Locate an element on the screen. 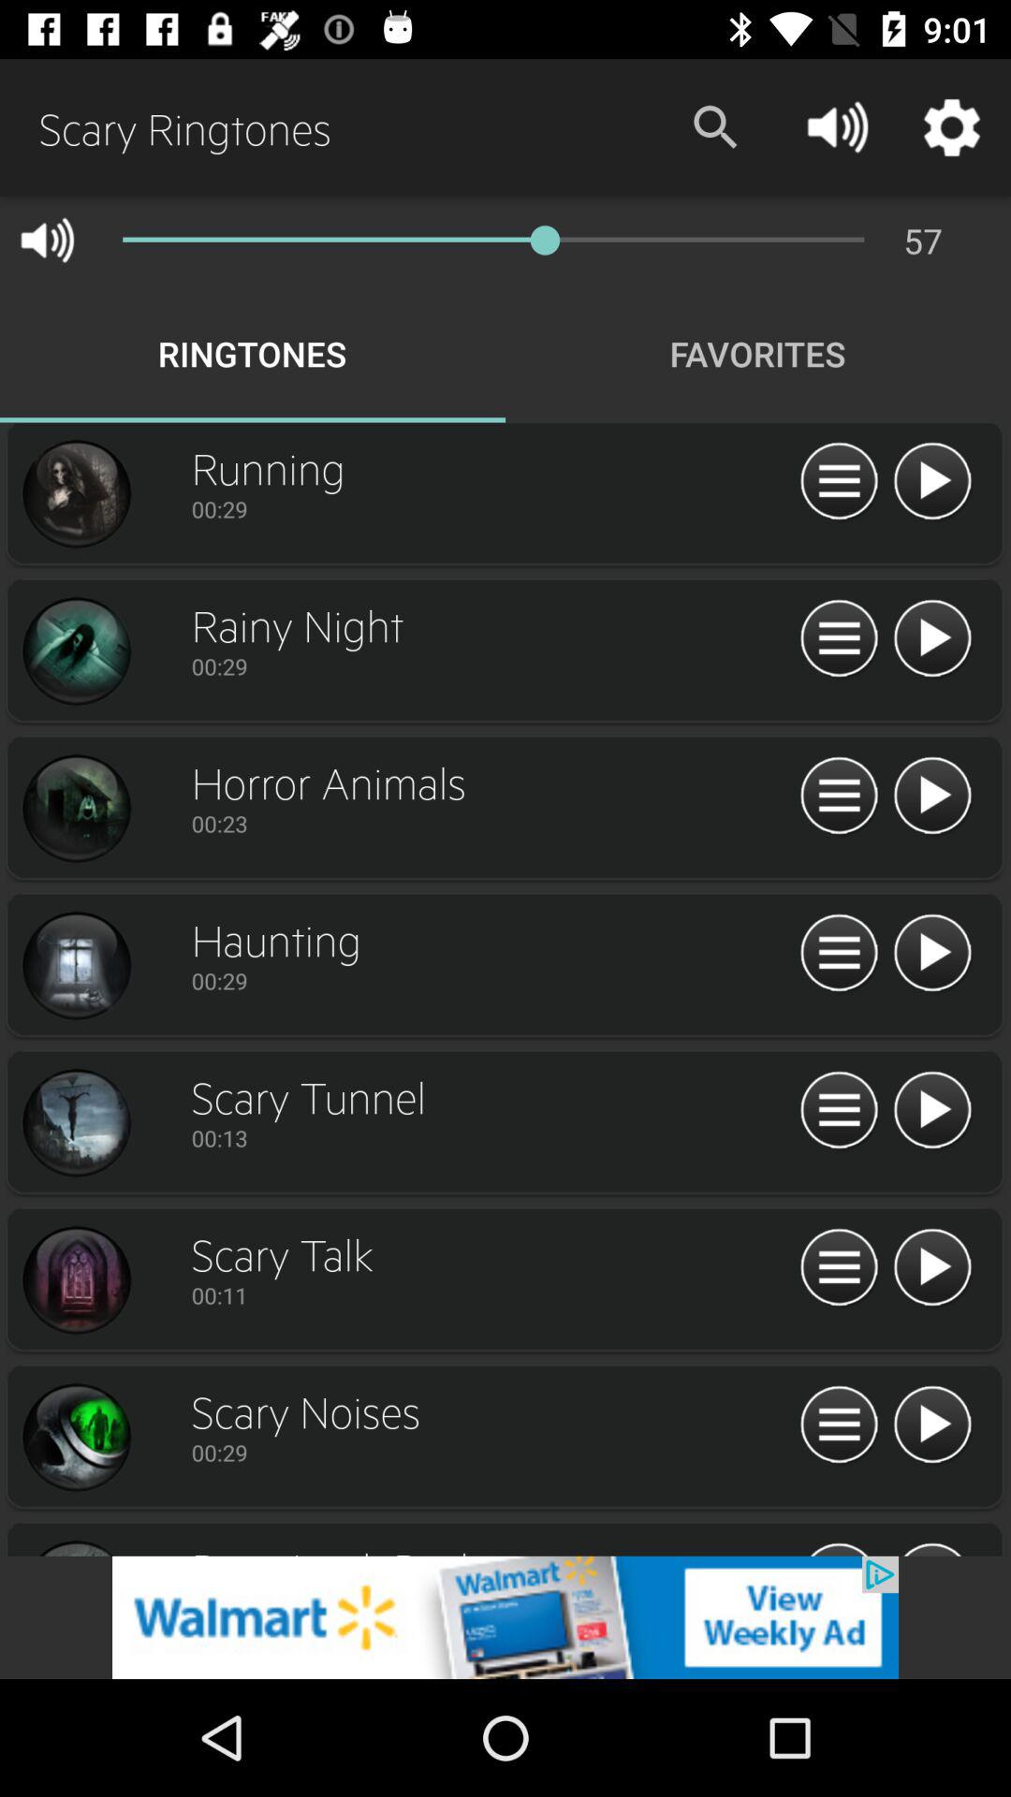 The image size is (1011, 1797). open advertisement is located at coordinates (505, 1617).